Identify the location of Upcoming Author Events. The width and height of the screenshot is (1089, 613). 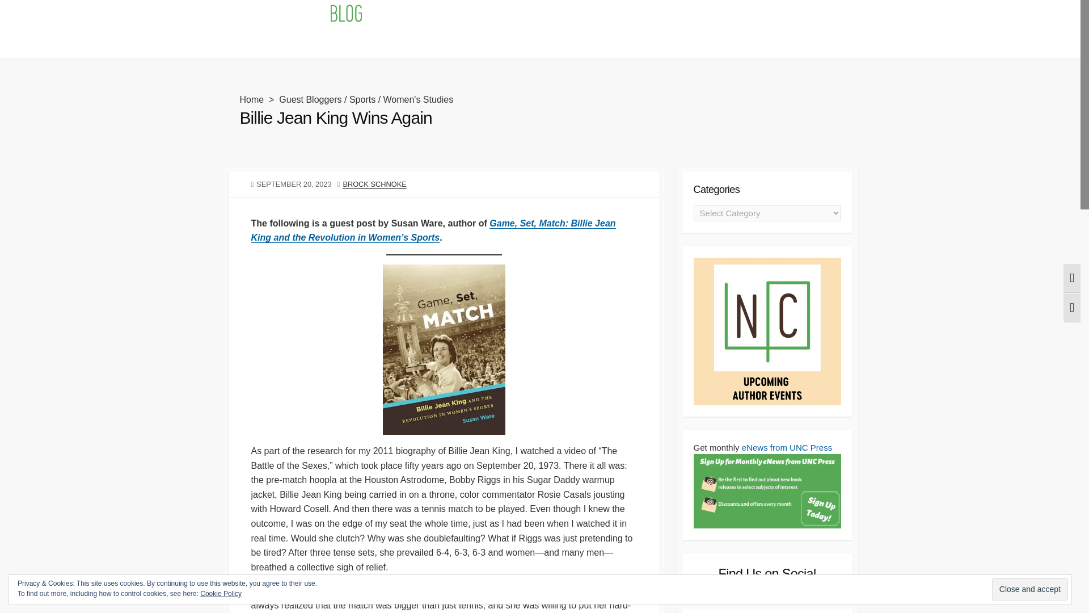
(410, 44).